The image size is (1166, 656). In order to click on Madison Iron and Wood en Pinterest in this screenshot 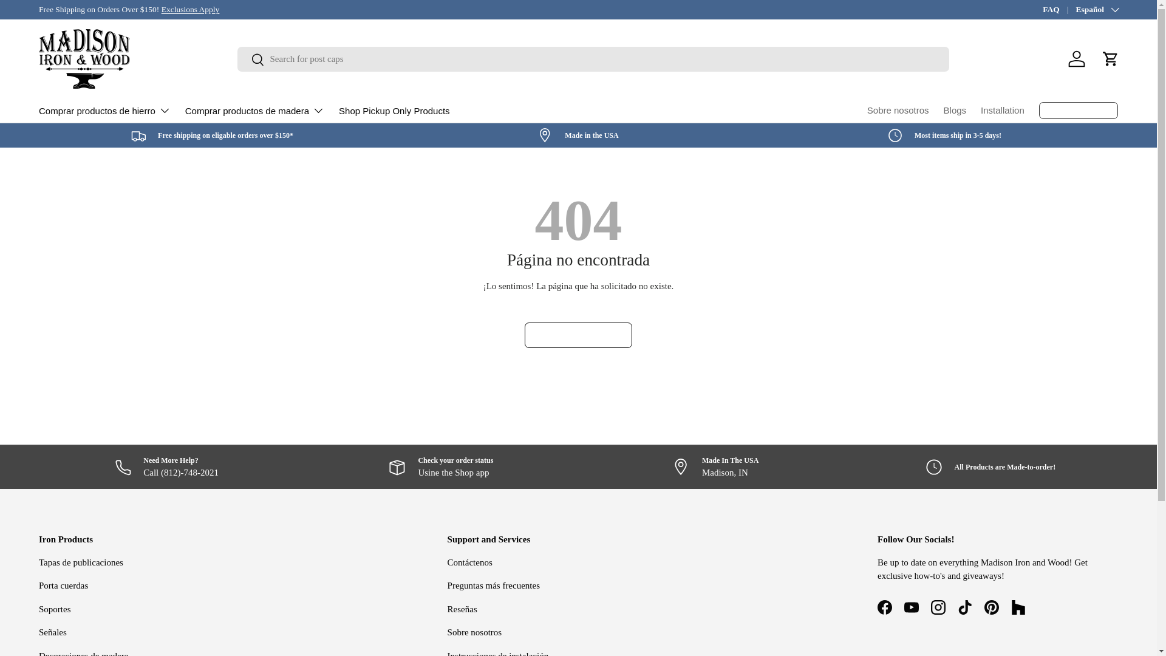, I will do `click(991, 607)`.